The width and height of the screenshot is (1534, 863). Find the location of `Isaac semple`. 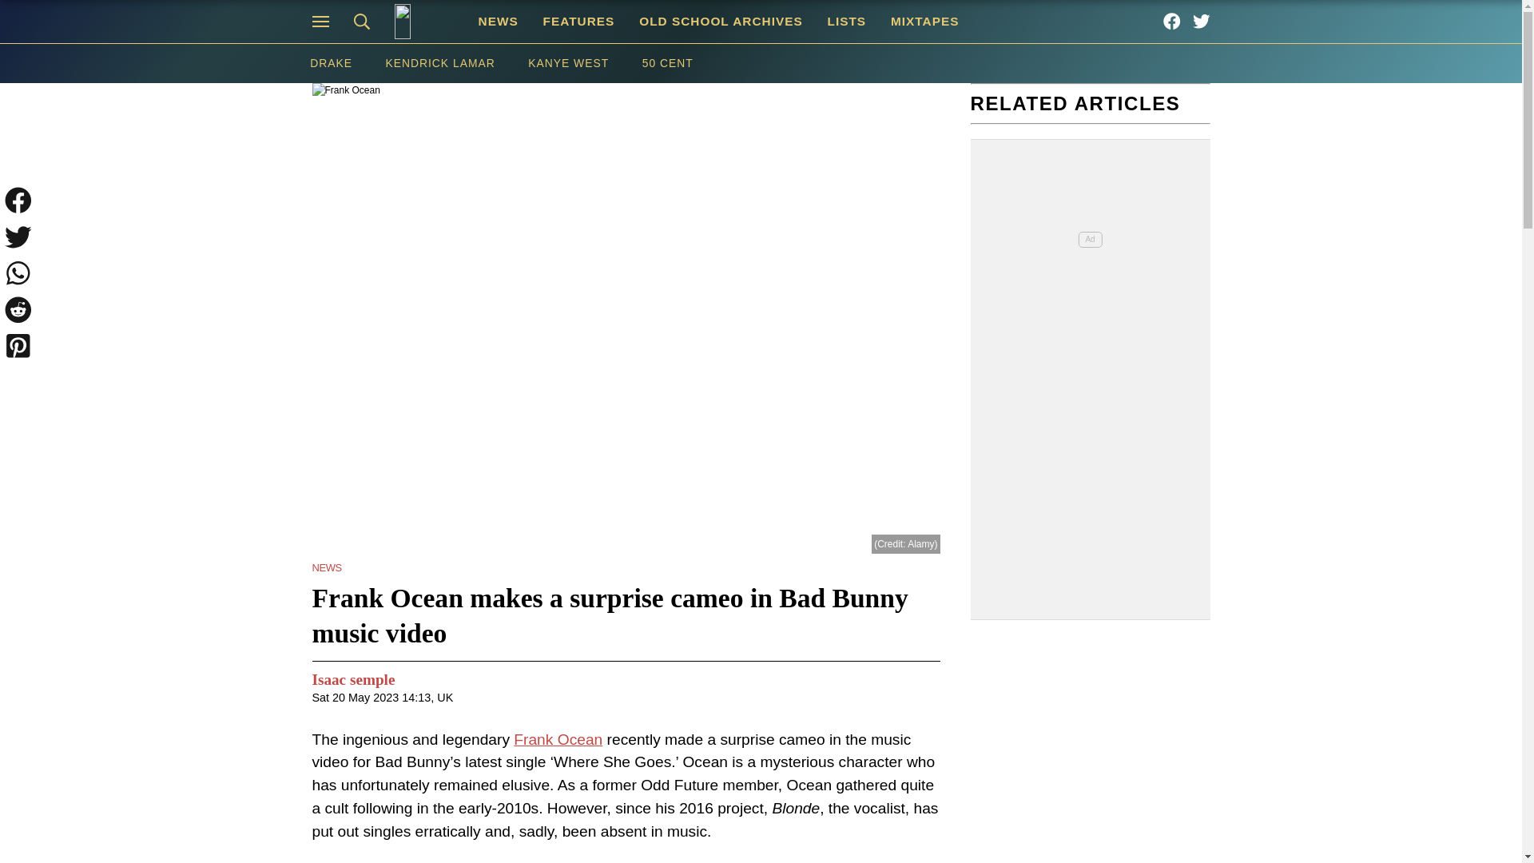

Isaac semple is located at coordinates (352, 681).